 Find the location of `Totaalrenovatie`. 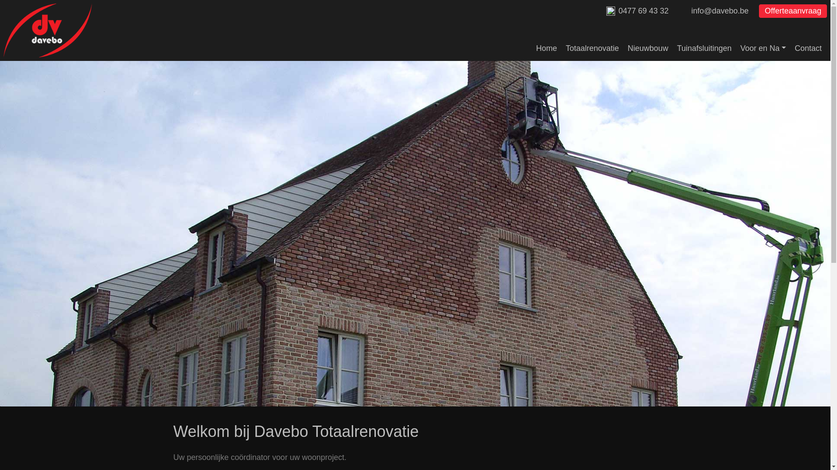

Totaalrenovatie is located at coordinates (597, 44).